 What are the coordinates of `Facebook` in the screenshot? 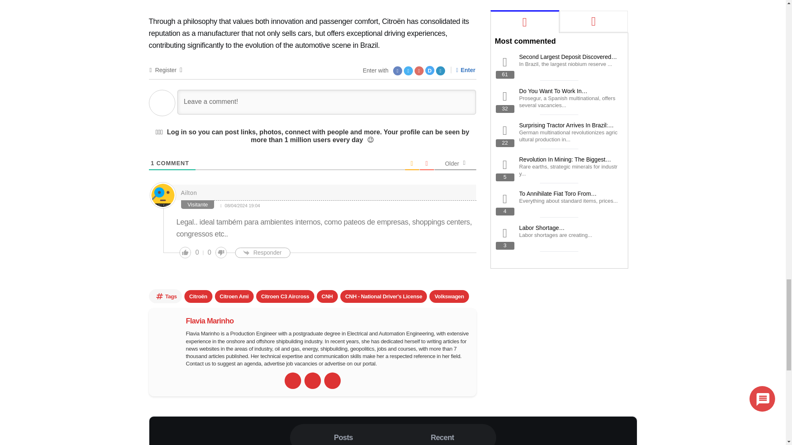 It's located at (312, 380).